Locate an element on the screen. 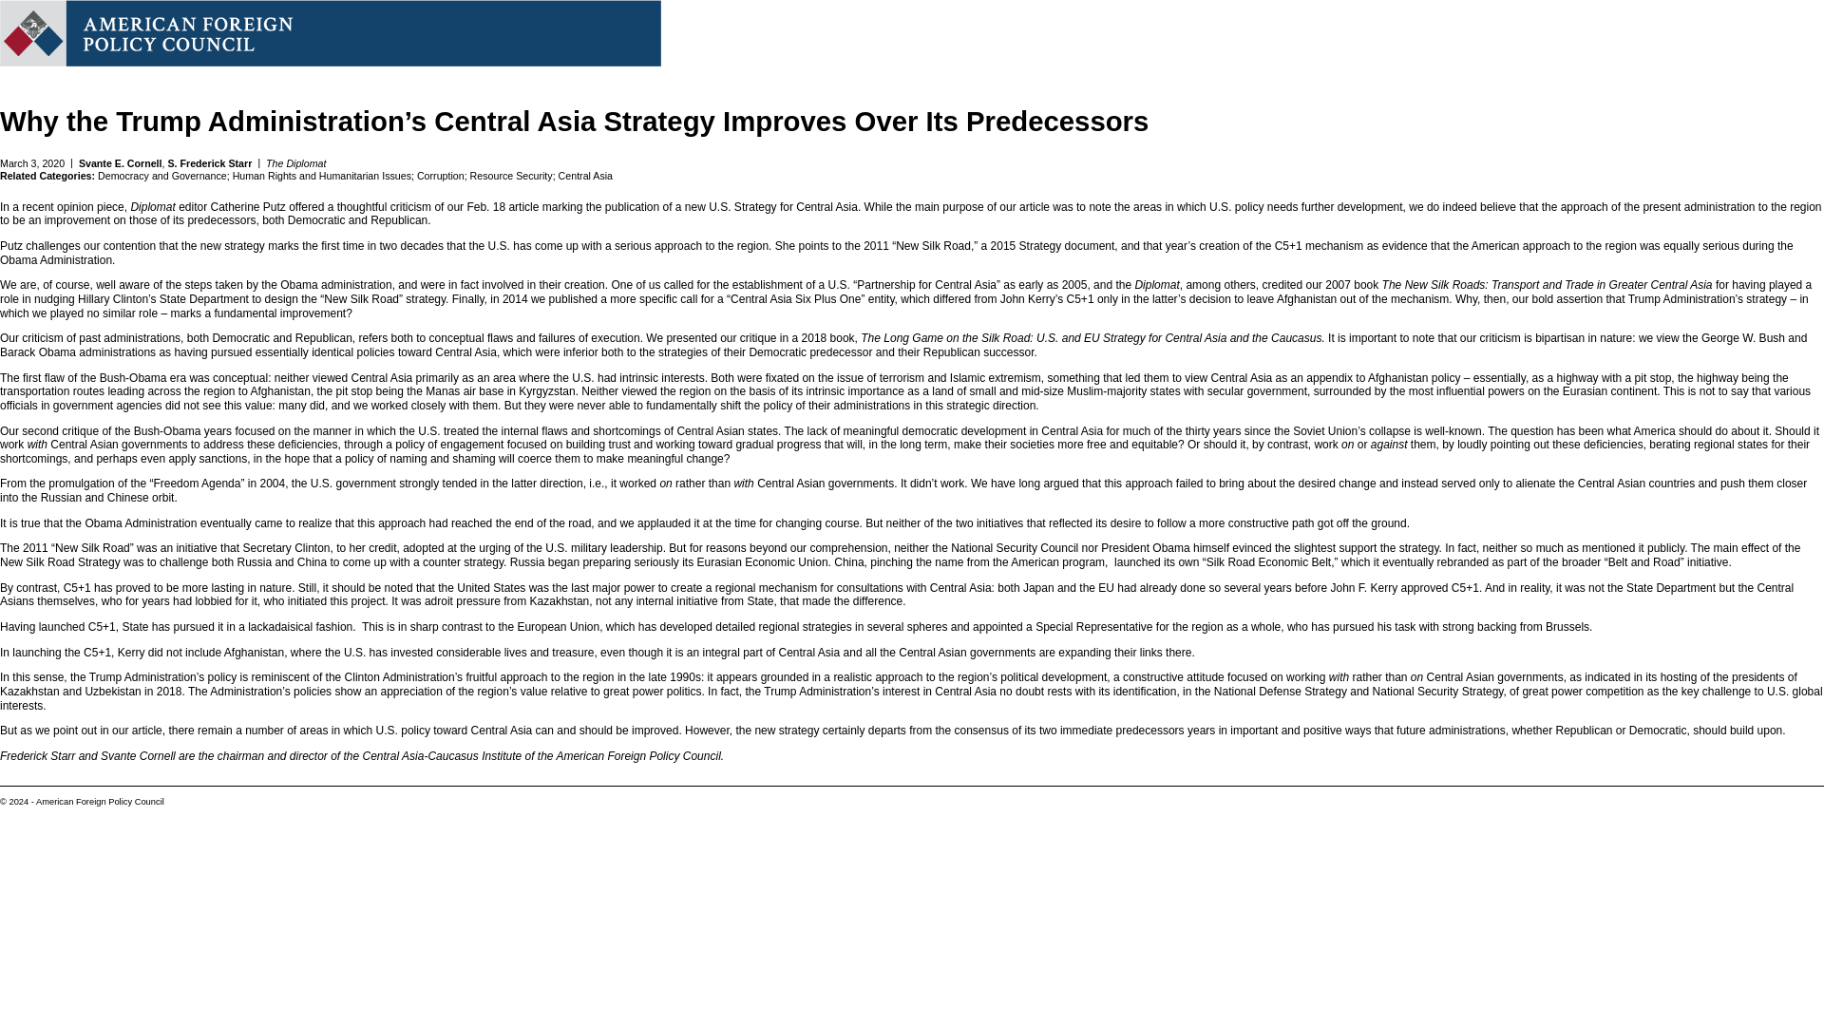 This screenshot has height=1026, width=1824. called for the establishment is located at coordinates (732, 284).